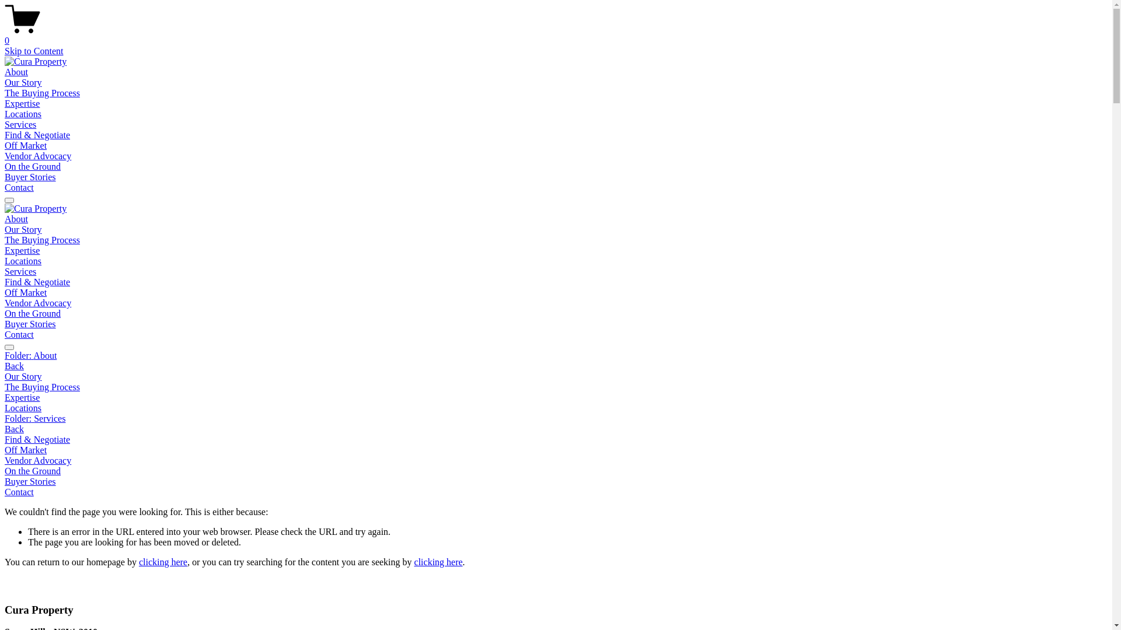 The image size is (1121, 630). What do you see at coordinates (20, 125) in the screenshot?
I see `Services` at bounding box center [20, 125].